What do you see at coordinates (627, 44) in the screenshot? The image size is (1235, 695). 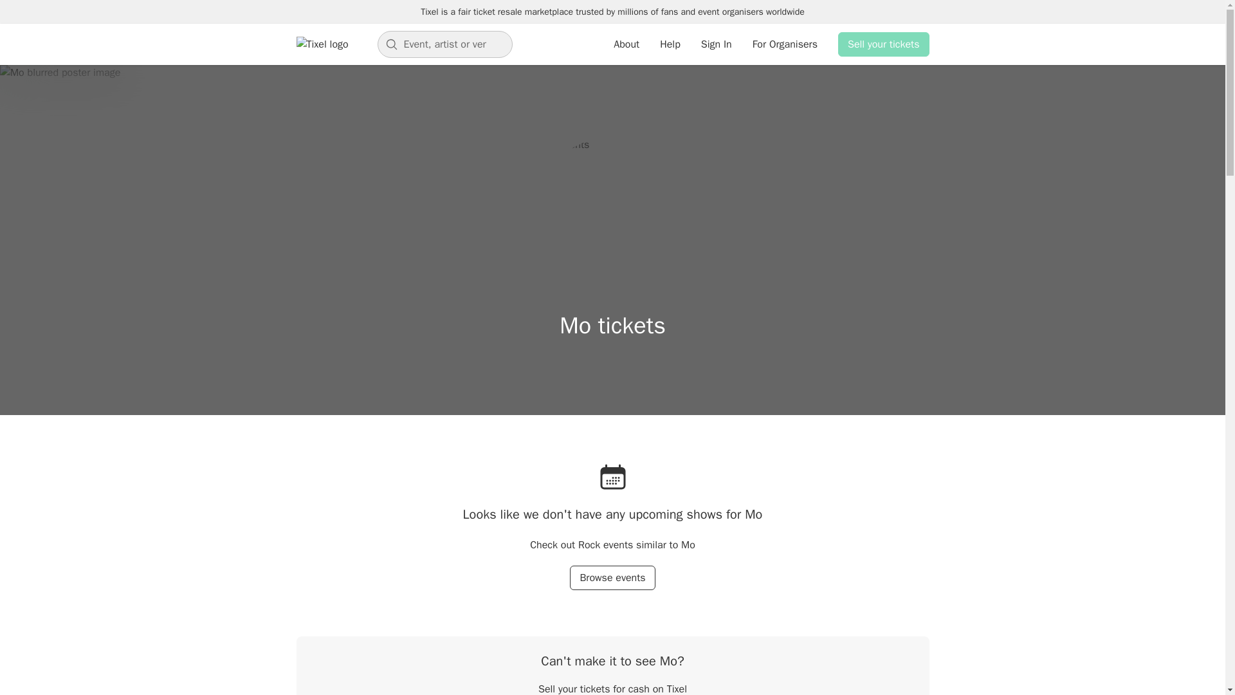 I see `About` at bounding box center [627, 44].